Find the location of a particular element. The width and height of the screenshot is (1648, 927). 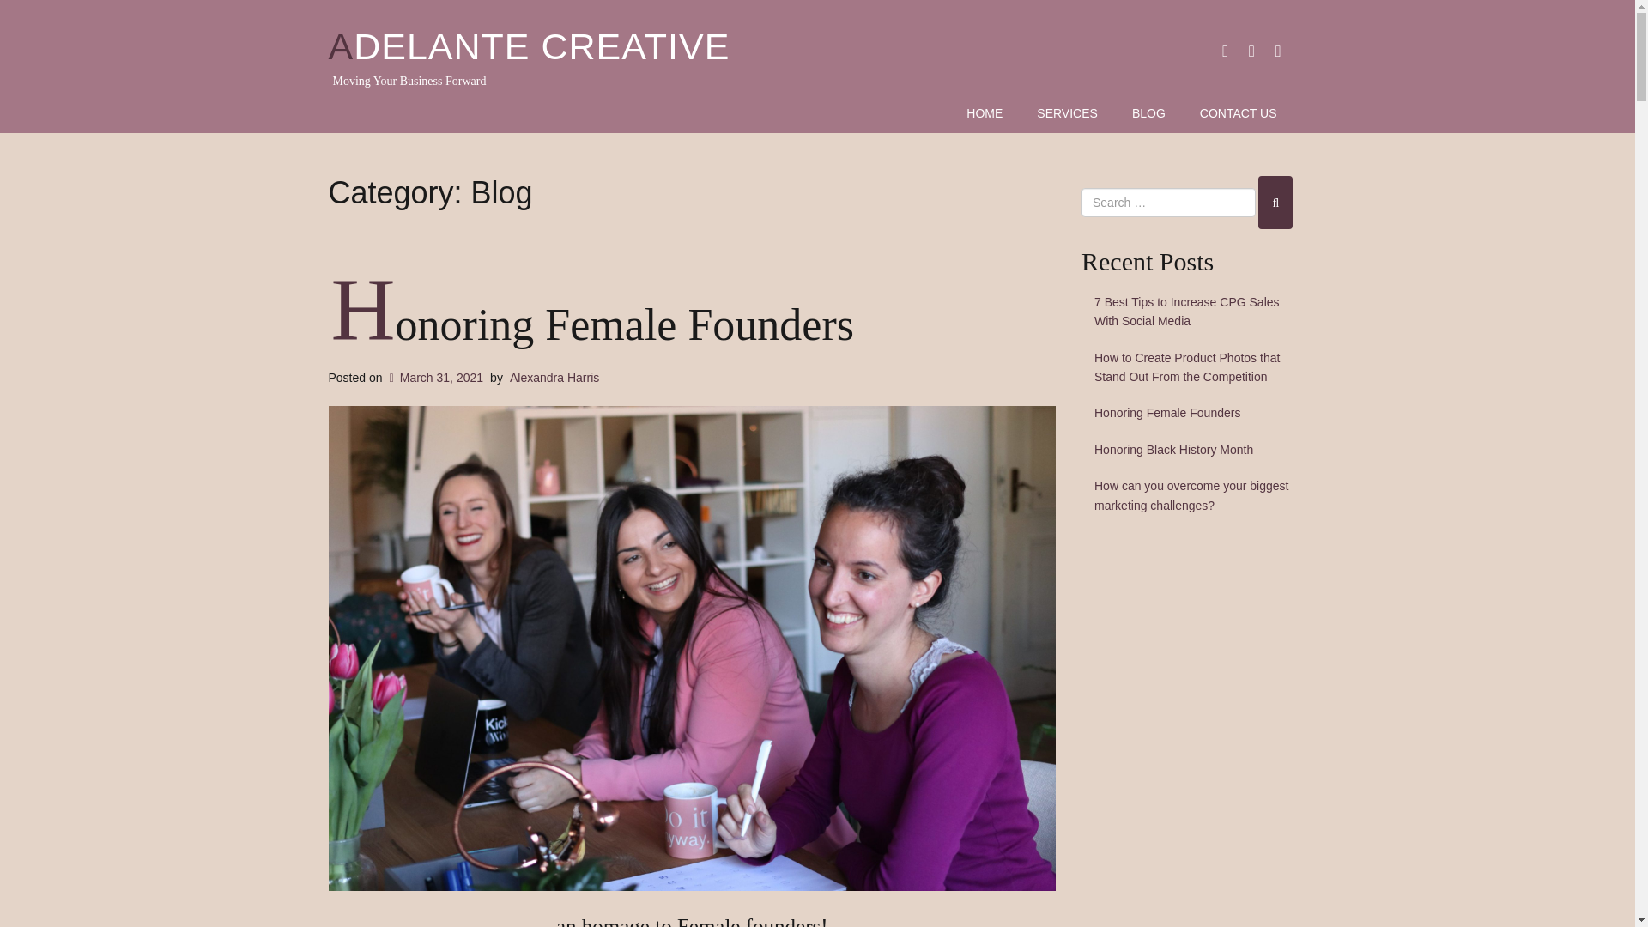

March 31, 2021 is located at coordinates (434, 378).